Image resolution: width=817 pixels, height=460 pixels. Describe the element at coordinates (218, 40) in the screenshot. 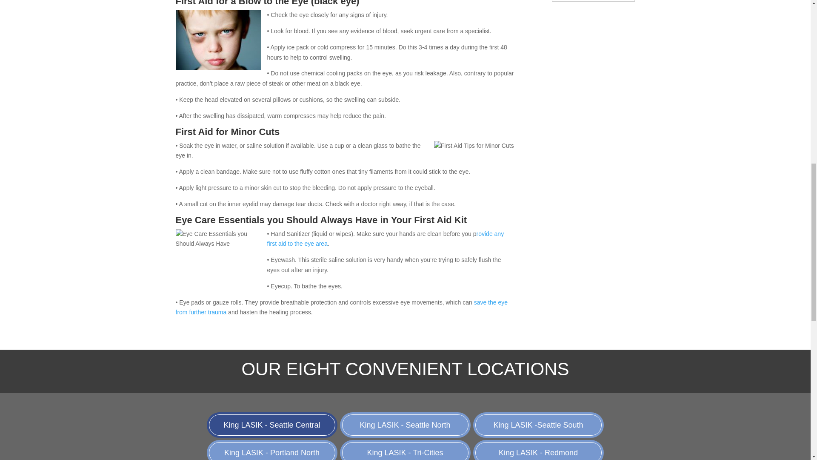

I see `First Aid for a Black Eyes` at that location.